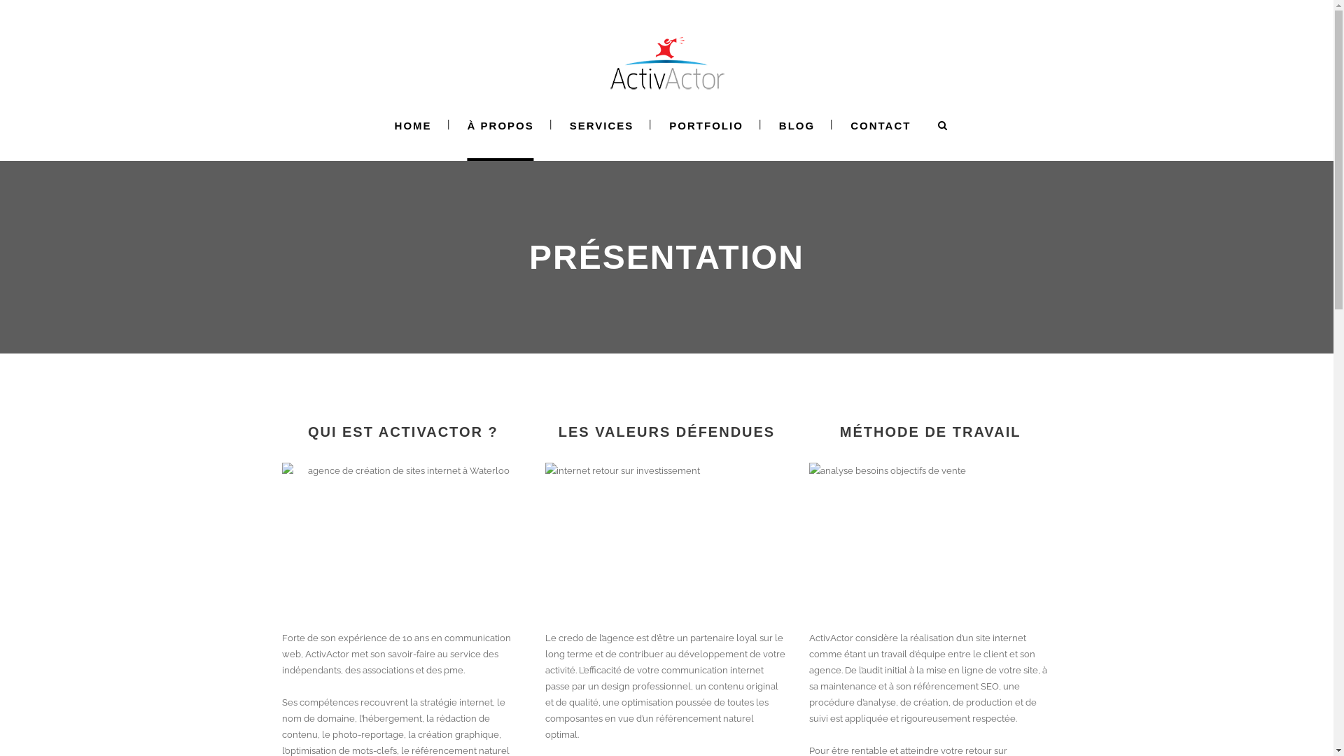 This screenshot has width=1344, height=756. What do you see at coordinates (763, 554) in the screenshot?
I see `Maintenances techniques et de contenus` at bounding box center [763, 554].